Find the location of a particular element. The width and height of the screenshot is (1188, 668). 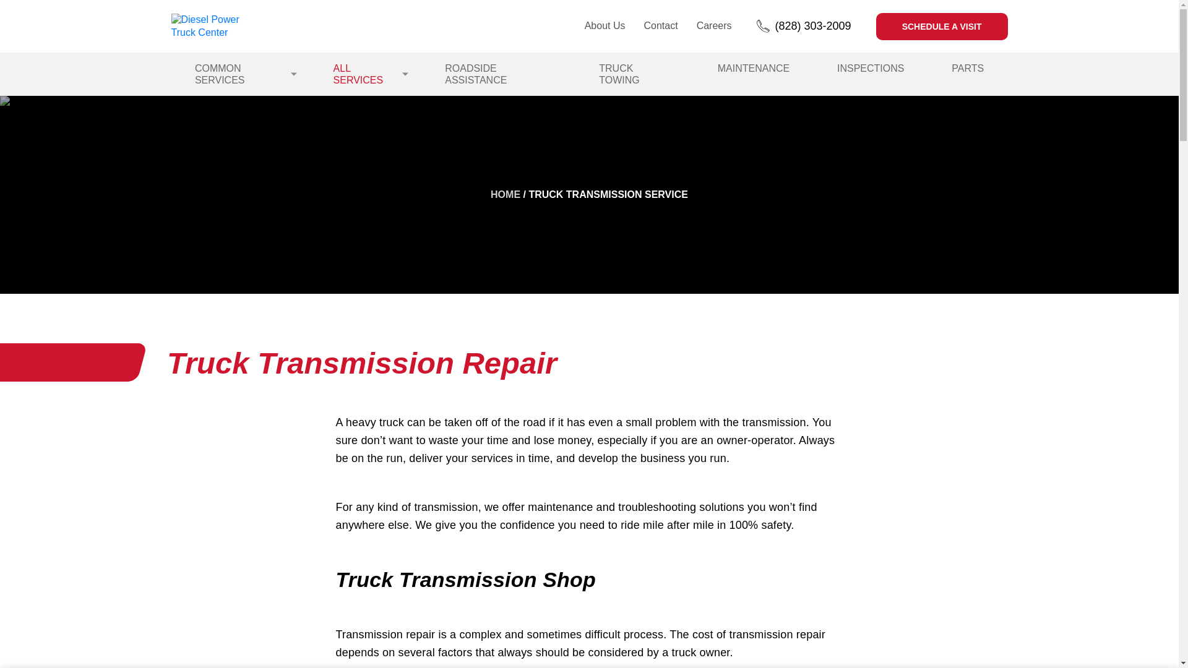

About Us is located at coordinates (605, 25).